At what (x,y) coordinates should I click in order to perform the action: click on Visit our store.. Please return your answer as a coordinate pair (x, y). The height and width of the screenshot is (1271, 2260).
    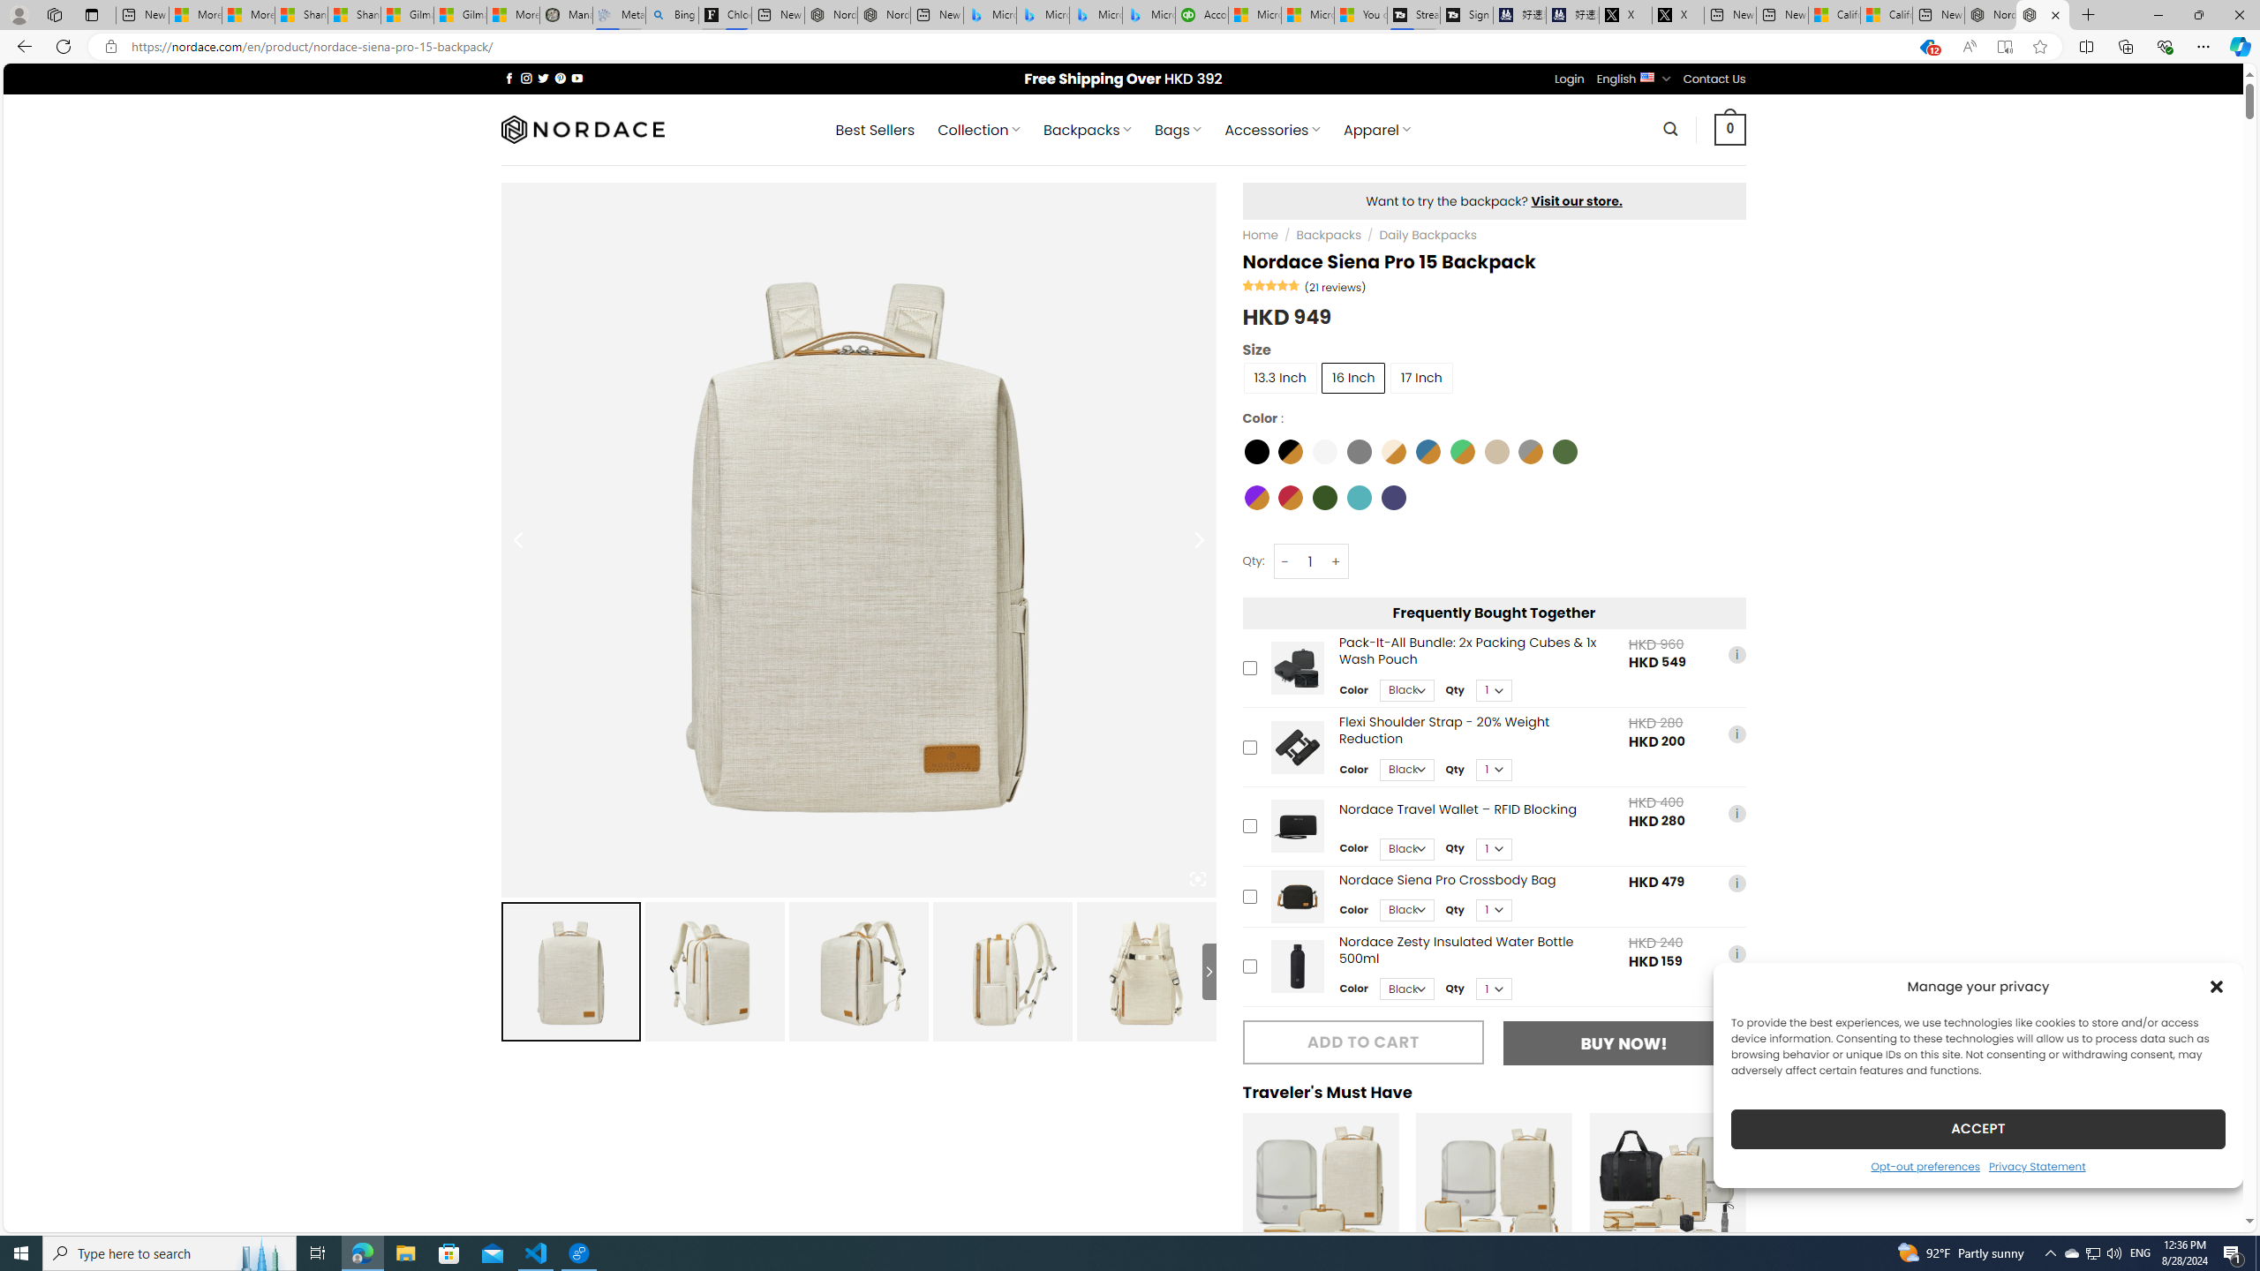
    Looking at the image, I should click on (1577, 200).